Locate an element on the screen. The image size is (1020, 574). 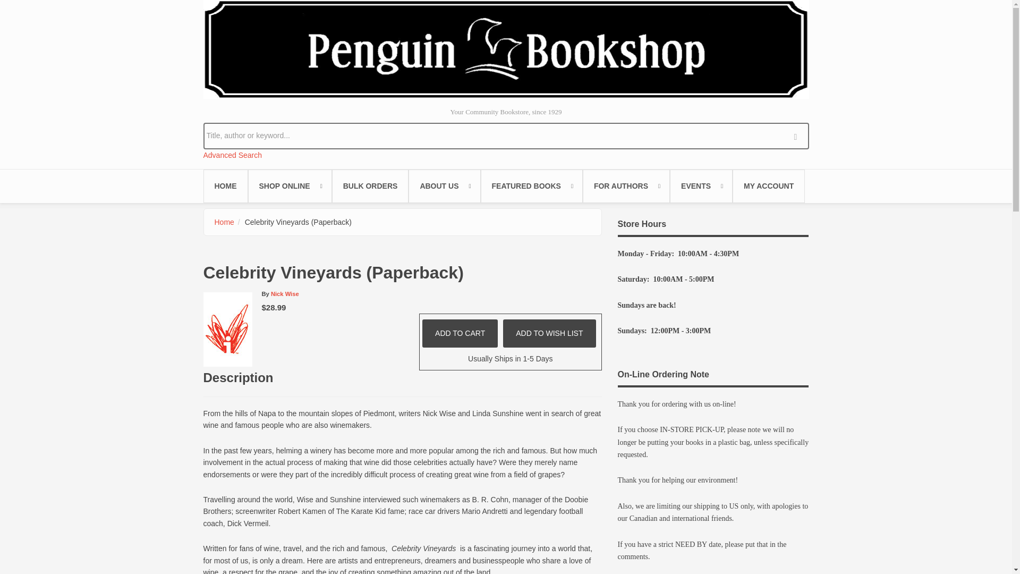
ADD TO WISH LIST is located at coordinates (549, 333).